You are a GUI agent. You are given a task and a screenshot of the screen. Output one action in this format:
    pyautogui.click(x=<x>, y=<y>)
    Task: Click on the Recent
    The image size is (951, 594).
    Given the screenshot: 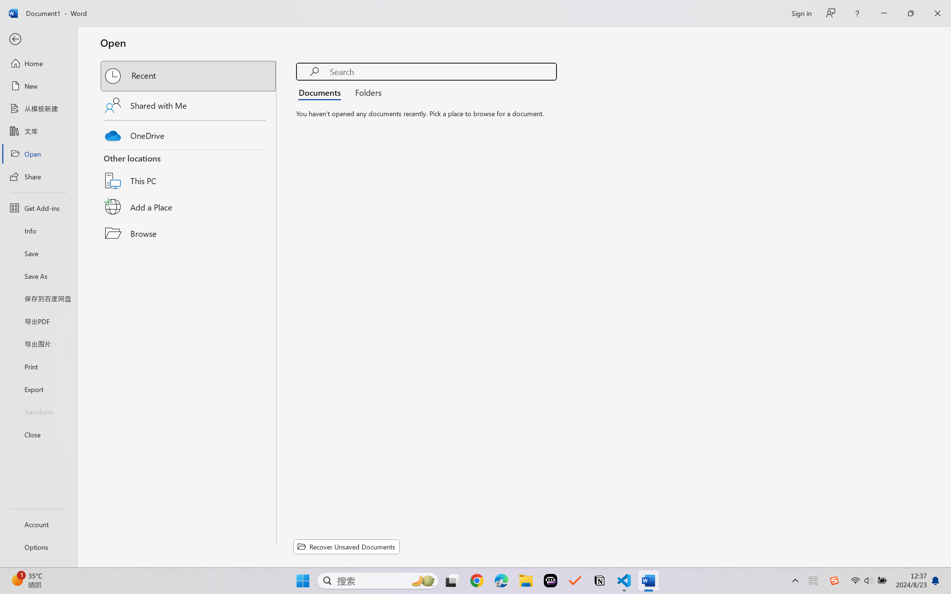 What is the action you would take?
    pyautogui.click(x=189, y=76)
    